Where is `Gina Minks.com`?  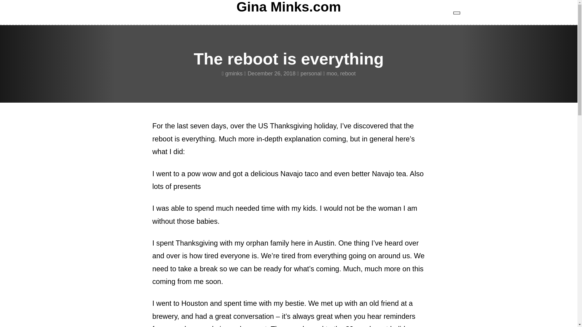
Gina Minks.com is located at coordinates (289, 7).